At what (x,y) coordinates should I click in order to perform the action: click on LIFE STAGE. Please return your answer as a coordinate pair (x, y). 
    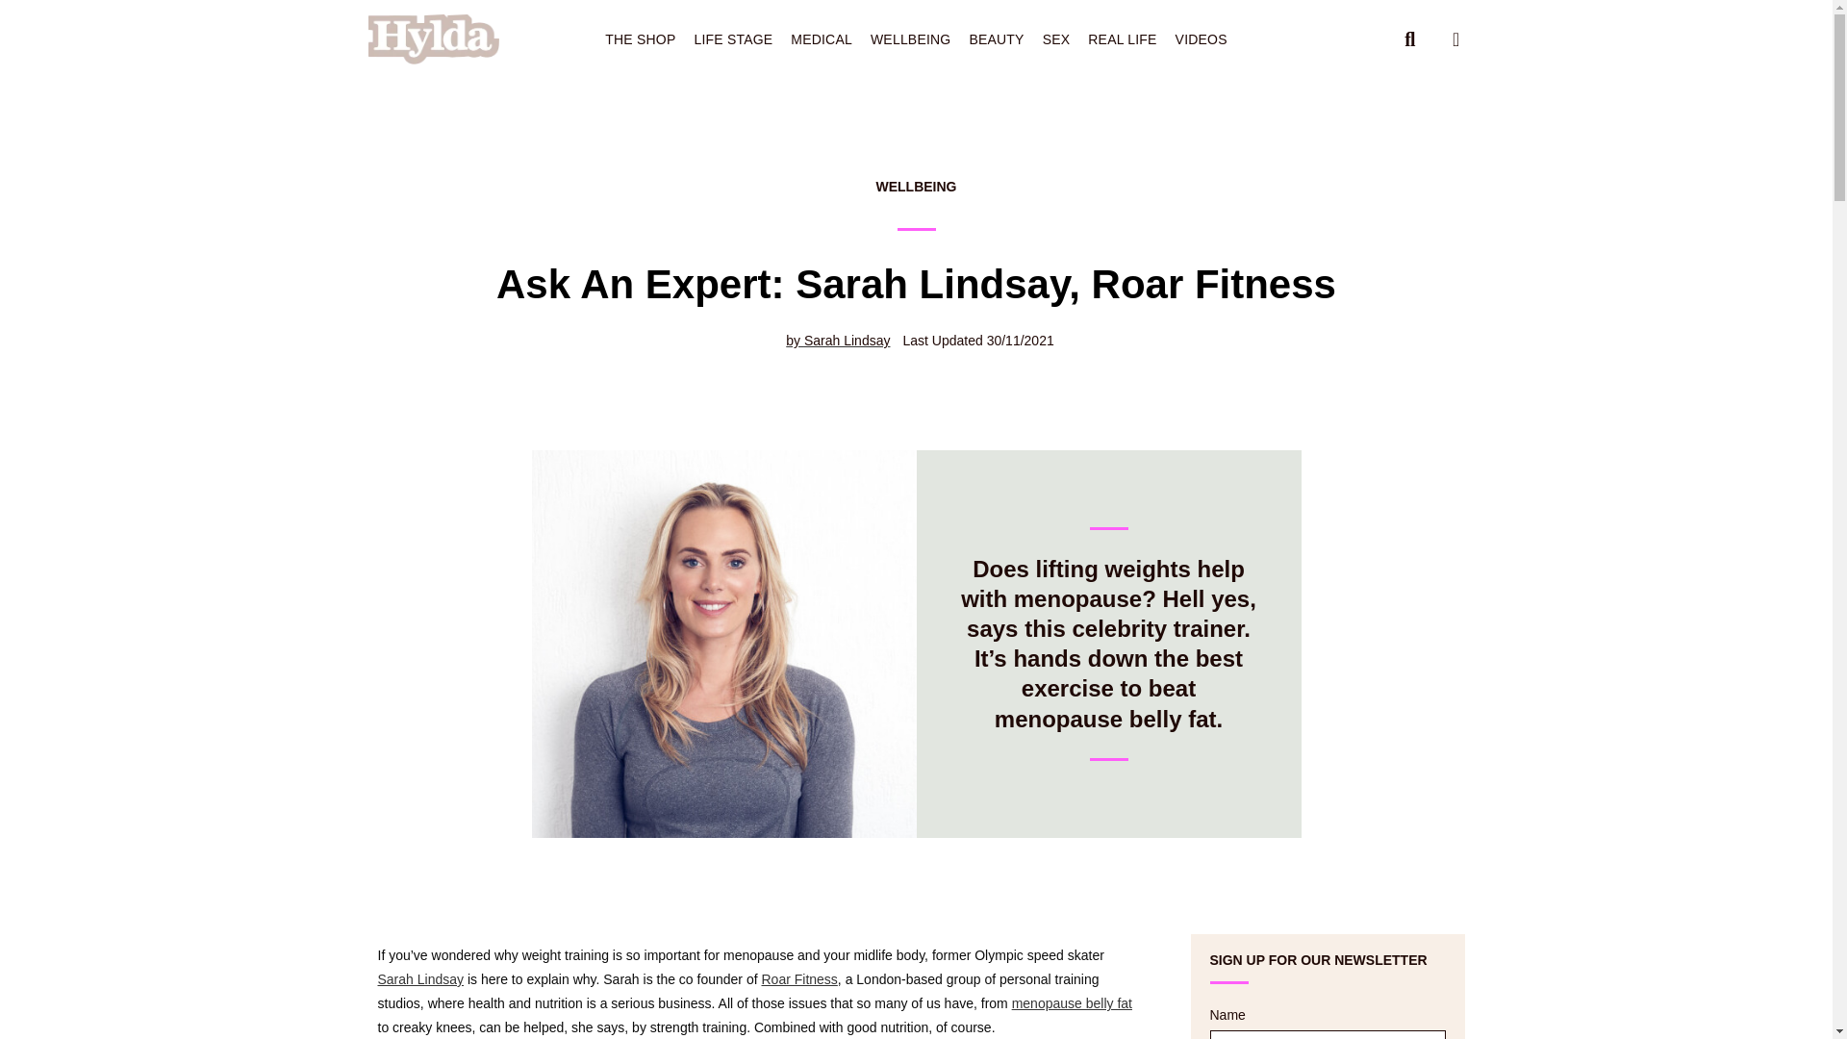
    Looking at the image, I should click on (733, 38).